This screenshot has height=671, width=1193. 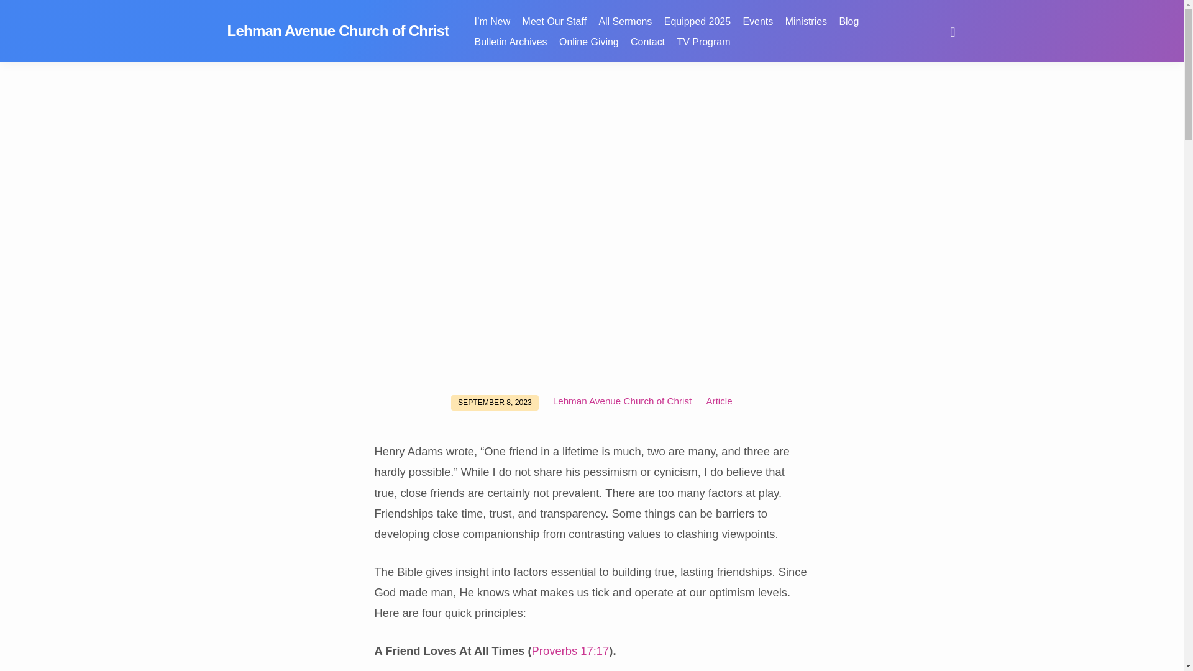 I want to click on Ministries, so click(x=805, y=29).